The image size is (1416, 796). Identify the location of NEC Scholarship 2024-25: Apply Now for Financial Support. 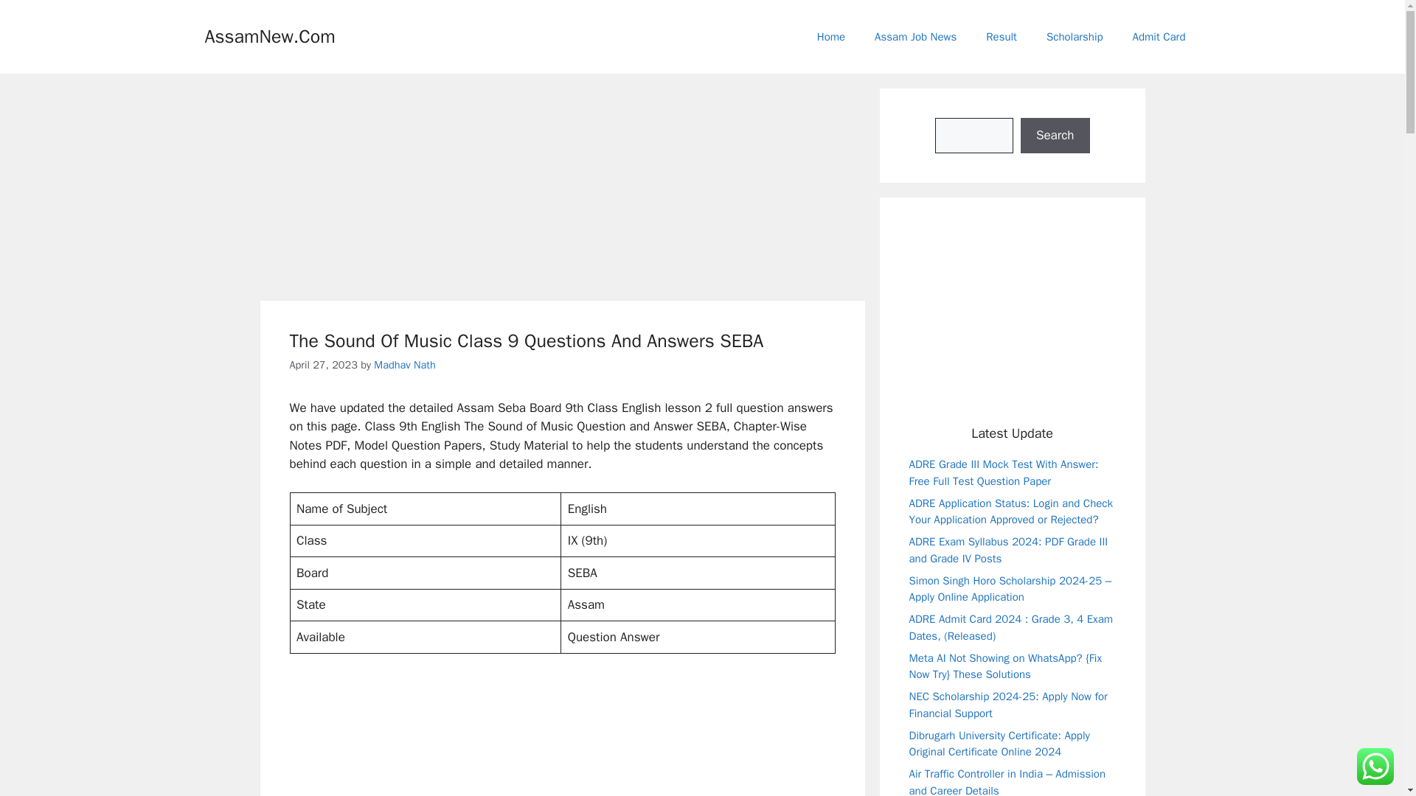
(1007, 705).